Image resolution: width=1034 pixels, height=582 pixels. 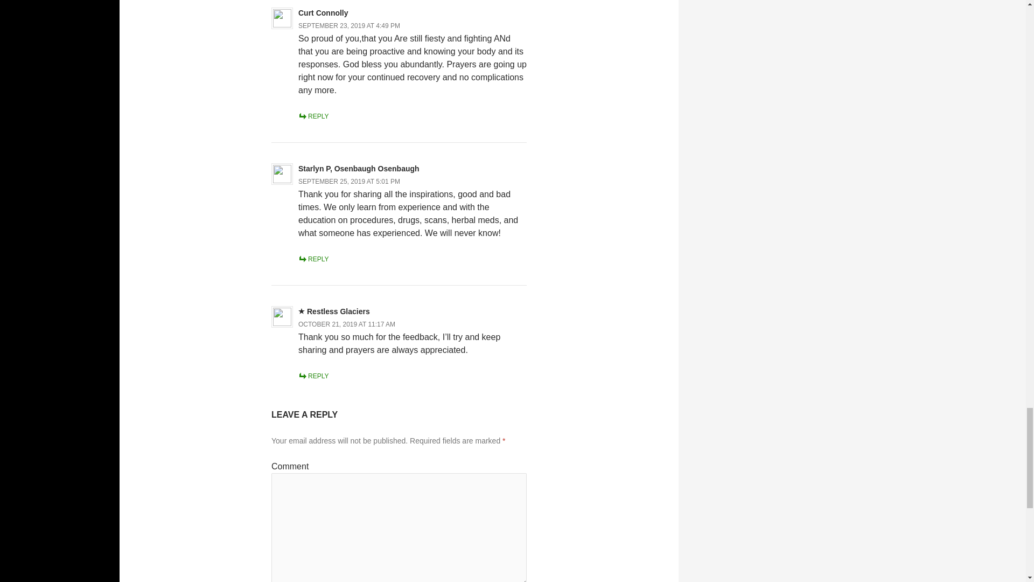 I want to click on REPLY, so click(x=313, y=376).